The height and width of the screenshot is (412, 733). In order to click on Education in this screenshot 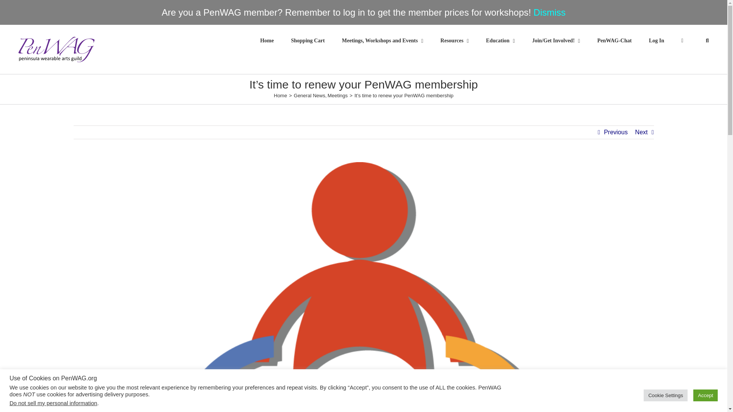, I will do `click(500, 40)`.